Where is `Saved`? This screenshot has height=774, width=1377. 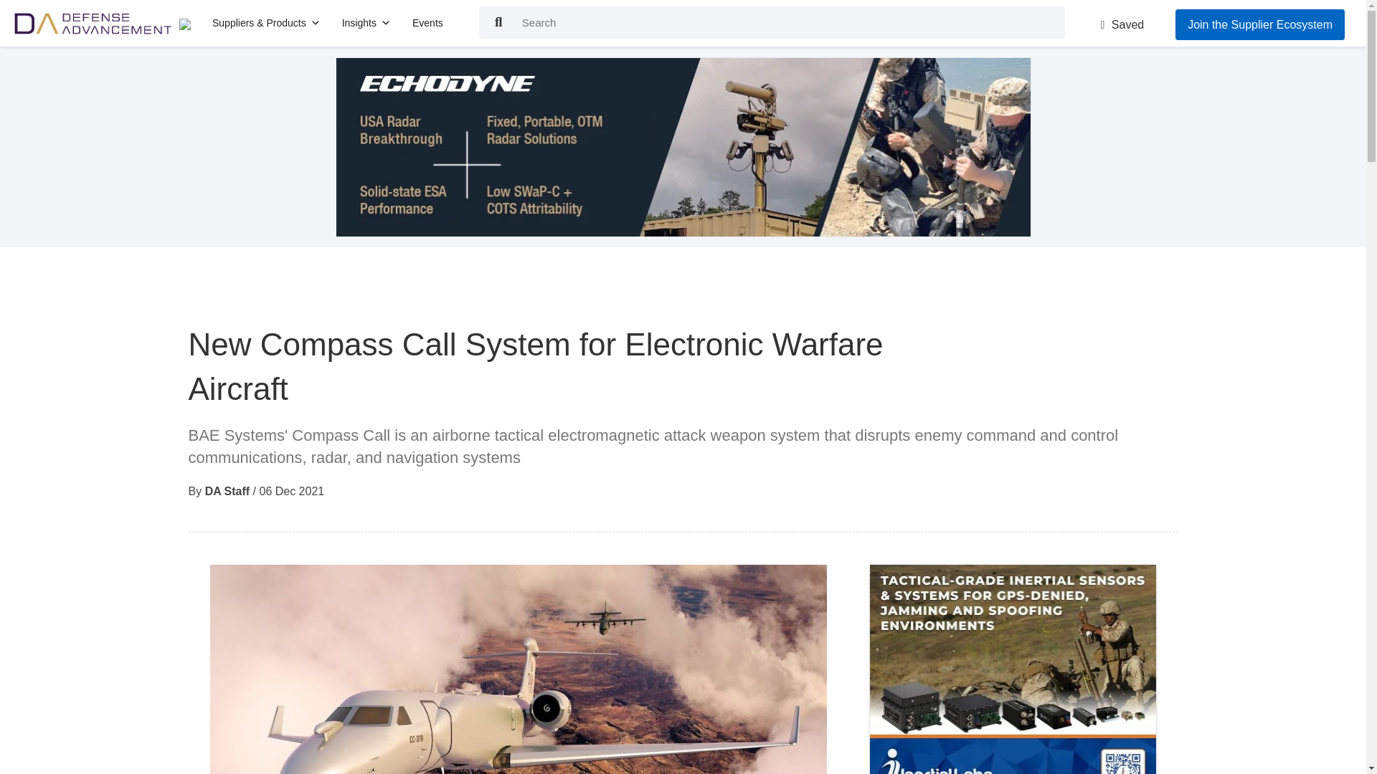
Saved is located at coordinates (1122, 24).